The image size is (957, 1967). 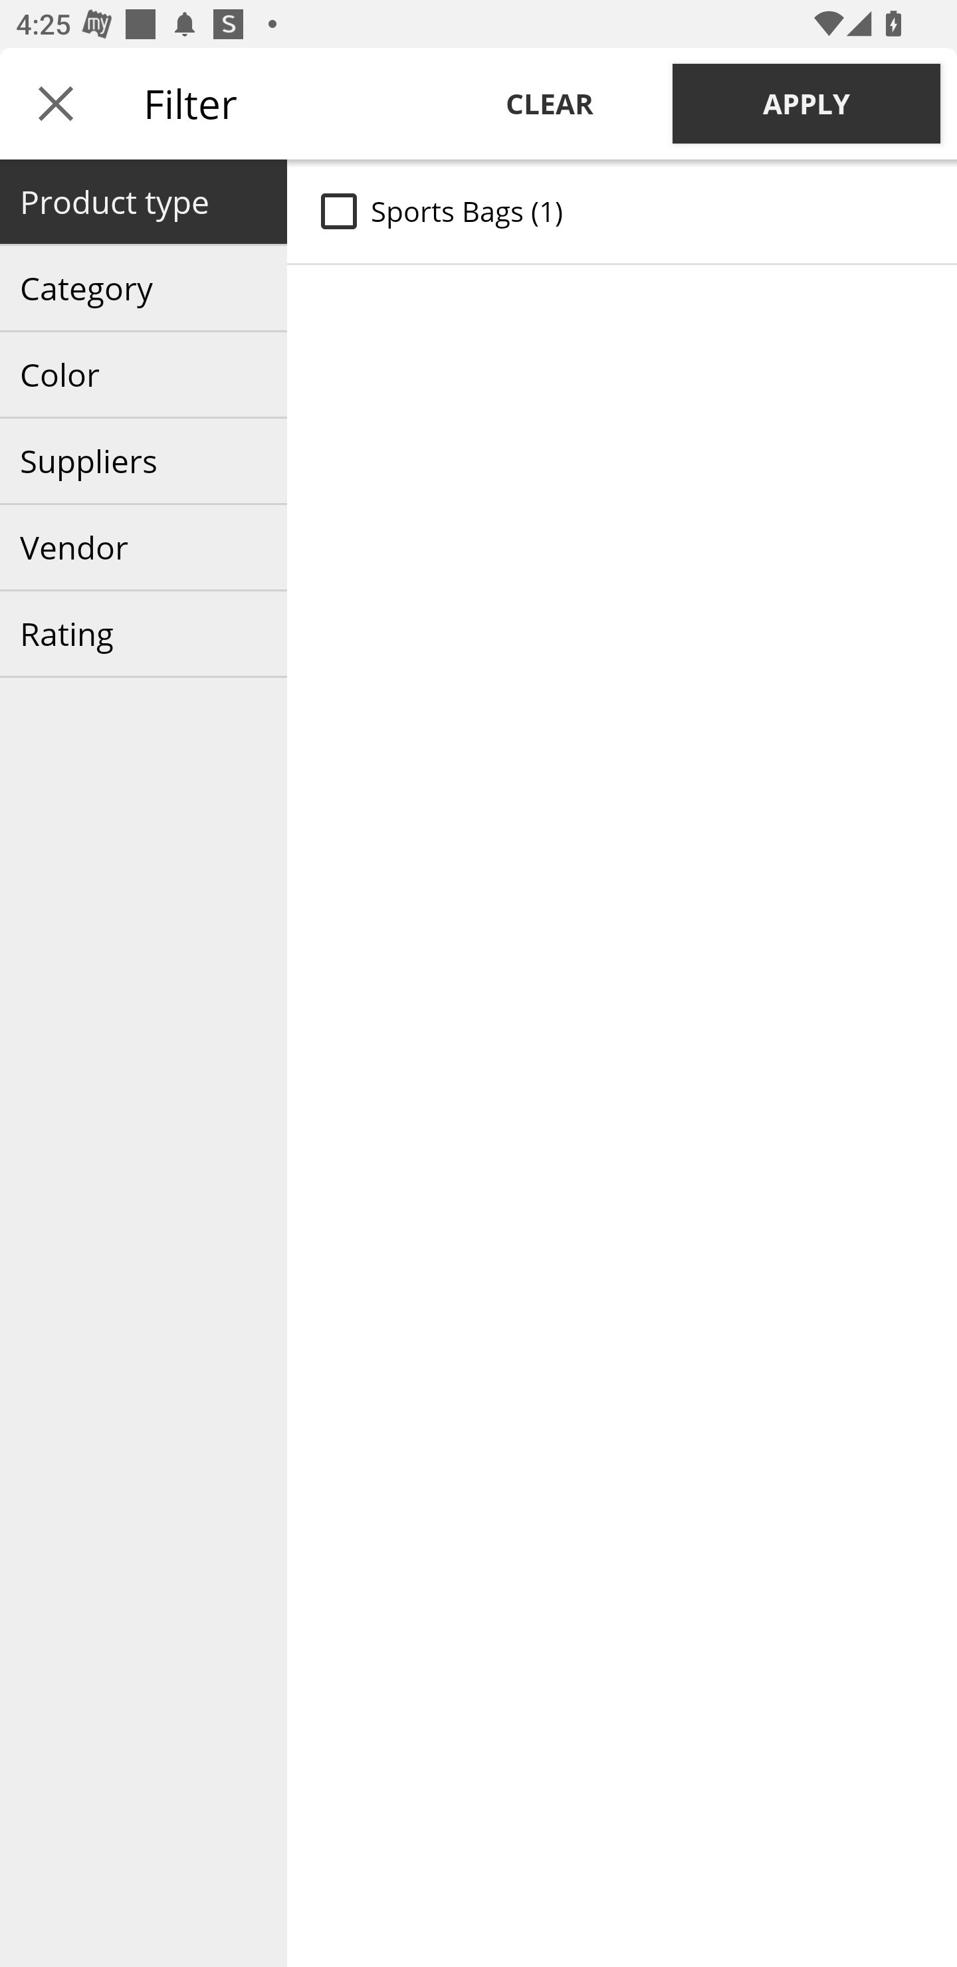 I want to click on Suppliers, so click(x=144, y=461).